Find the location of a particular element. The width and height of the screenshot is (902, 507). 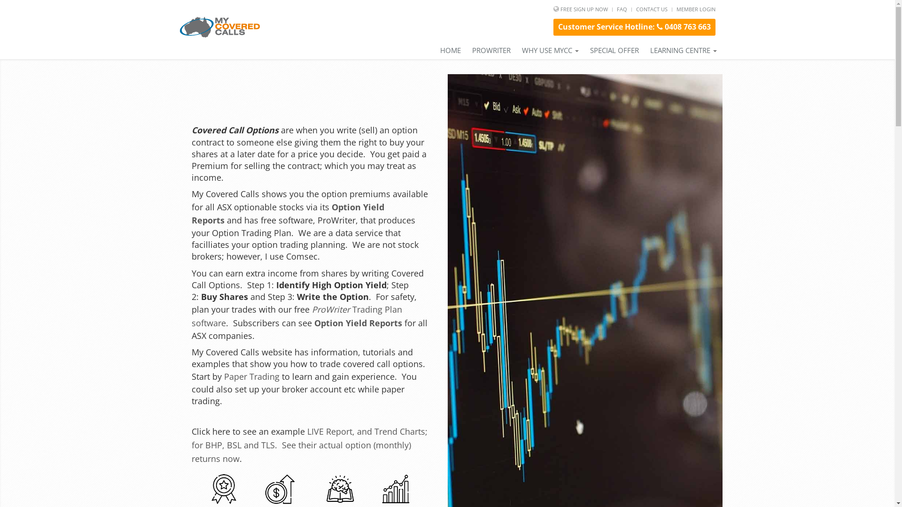

CONTACT US is located at coordinates (652, 9).